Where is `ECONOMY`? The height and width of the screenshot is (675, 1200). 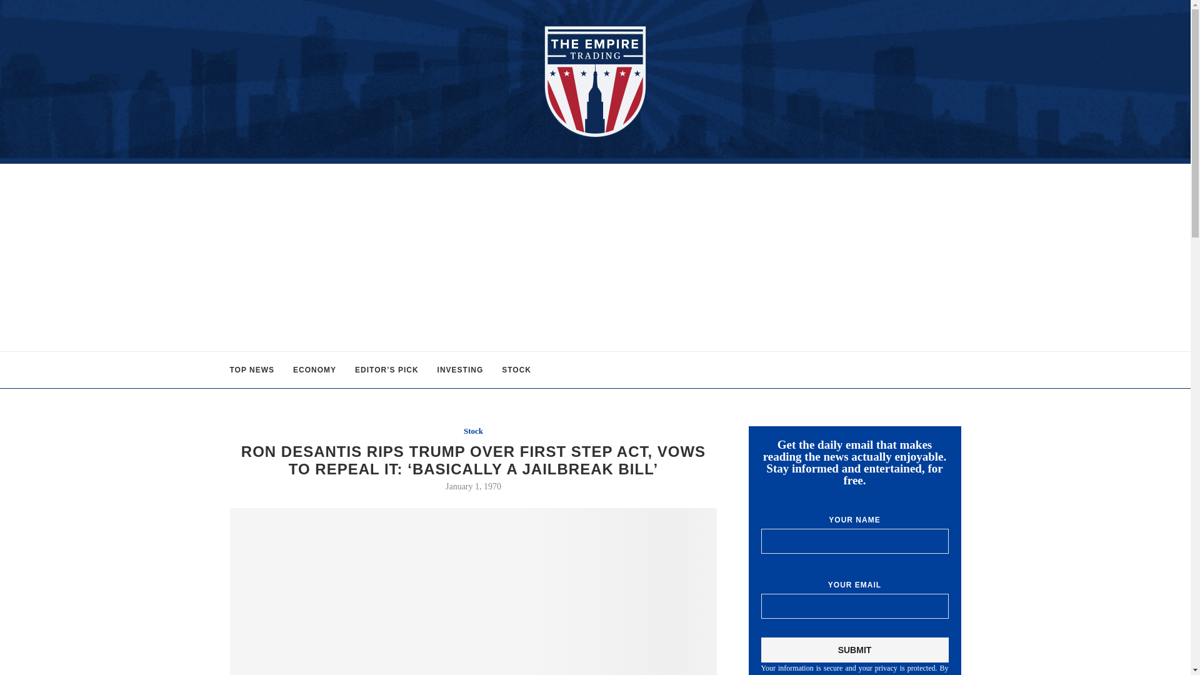
ECONOMY is located at coordinates (314, 370).